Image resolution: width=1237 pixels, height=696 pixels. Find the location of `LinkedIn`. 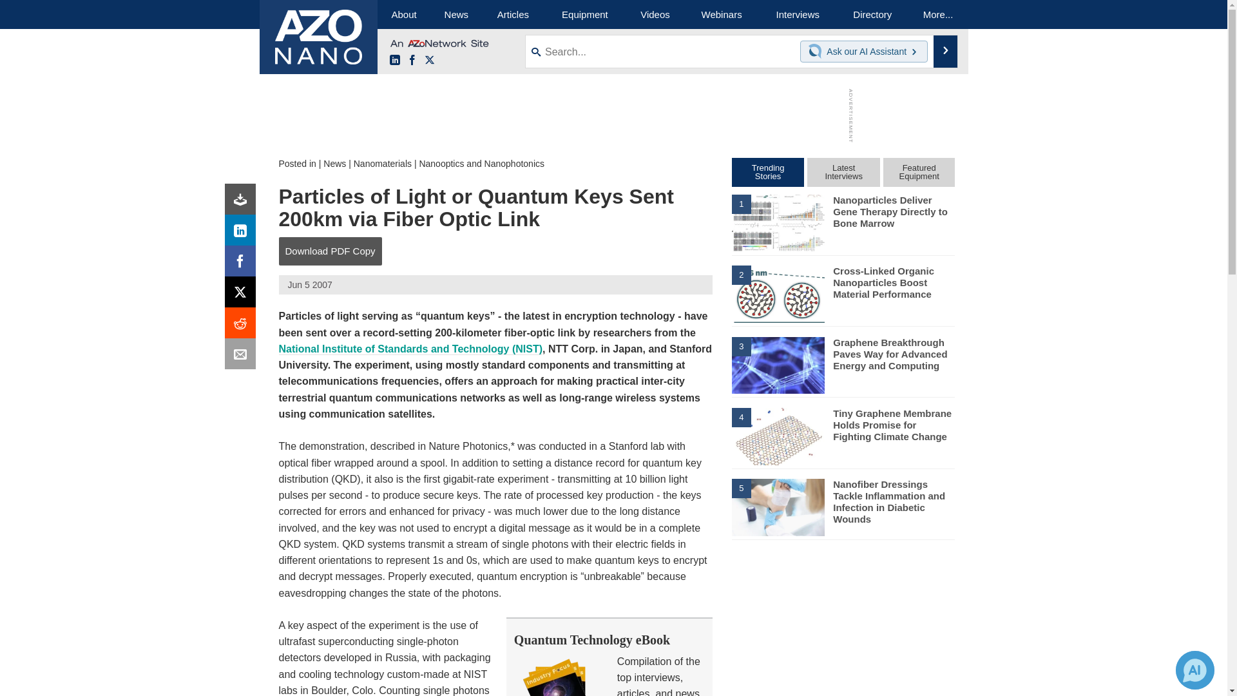

LinkedIn is located at coordinates (394, 61).